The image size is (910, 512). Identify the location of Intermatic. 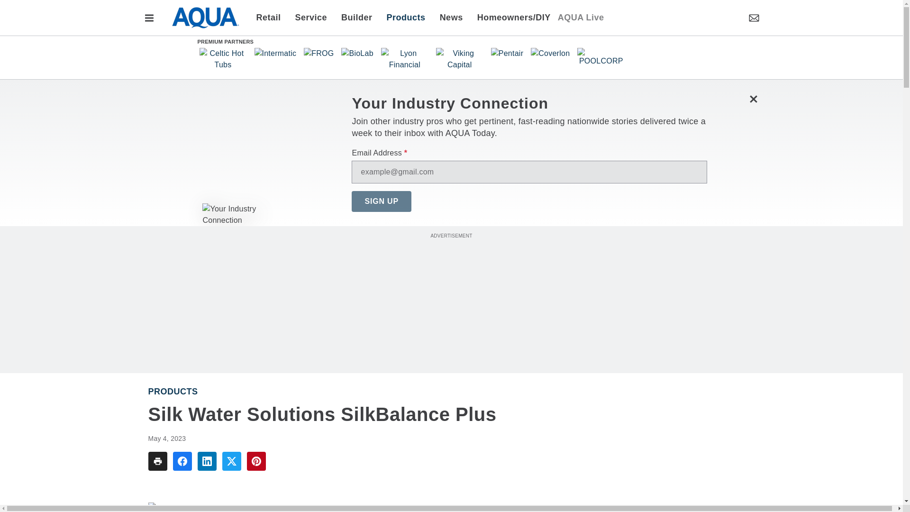
(275, 53).